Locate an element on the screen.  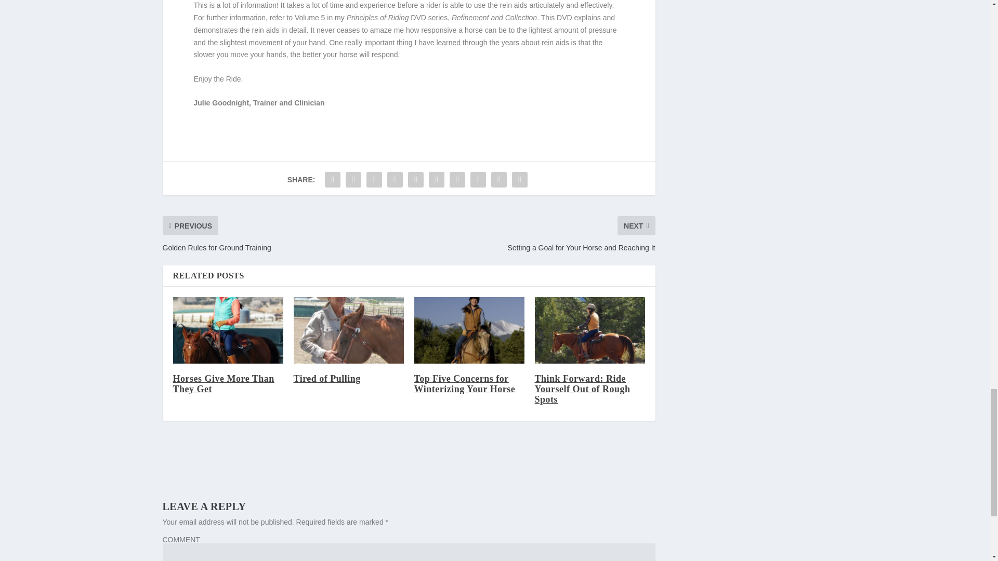
Share "Know Your Rein Aids" via LinkedIn is located at coordinates (437, 180).